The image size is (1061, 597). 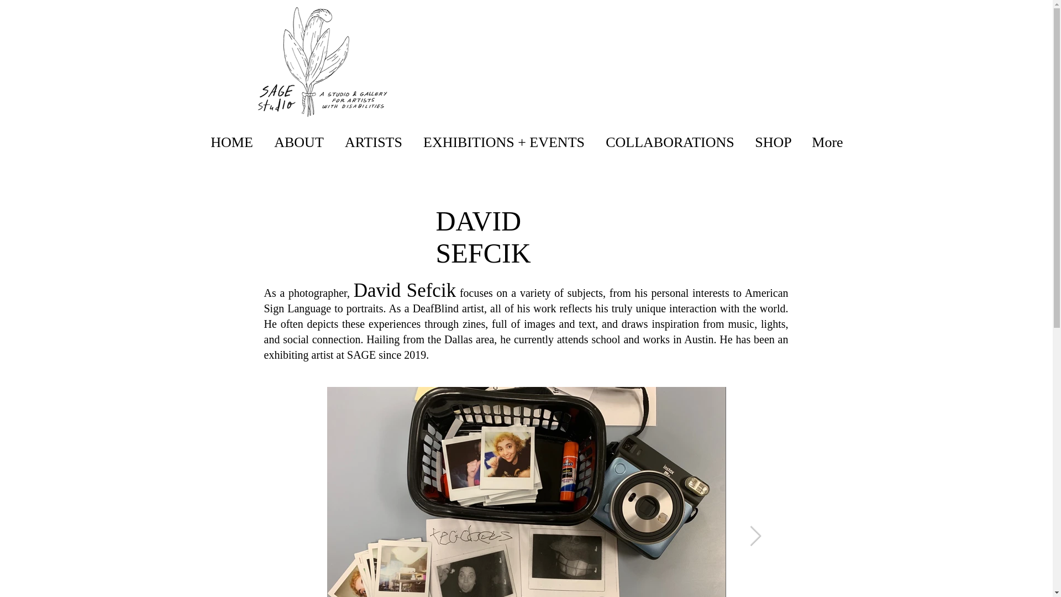 I want to click on ARTISTS, so click(x=373, y=143).